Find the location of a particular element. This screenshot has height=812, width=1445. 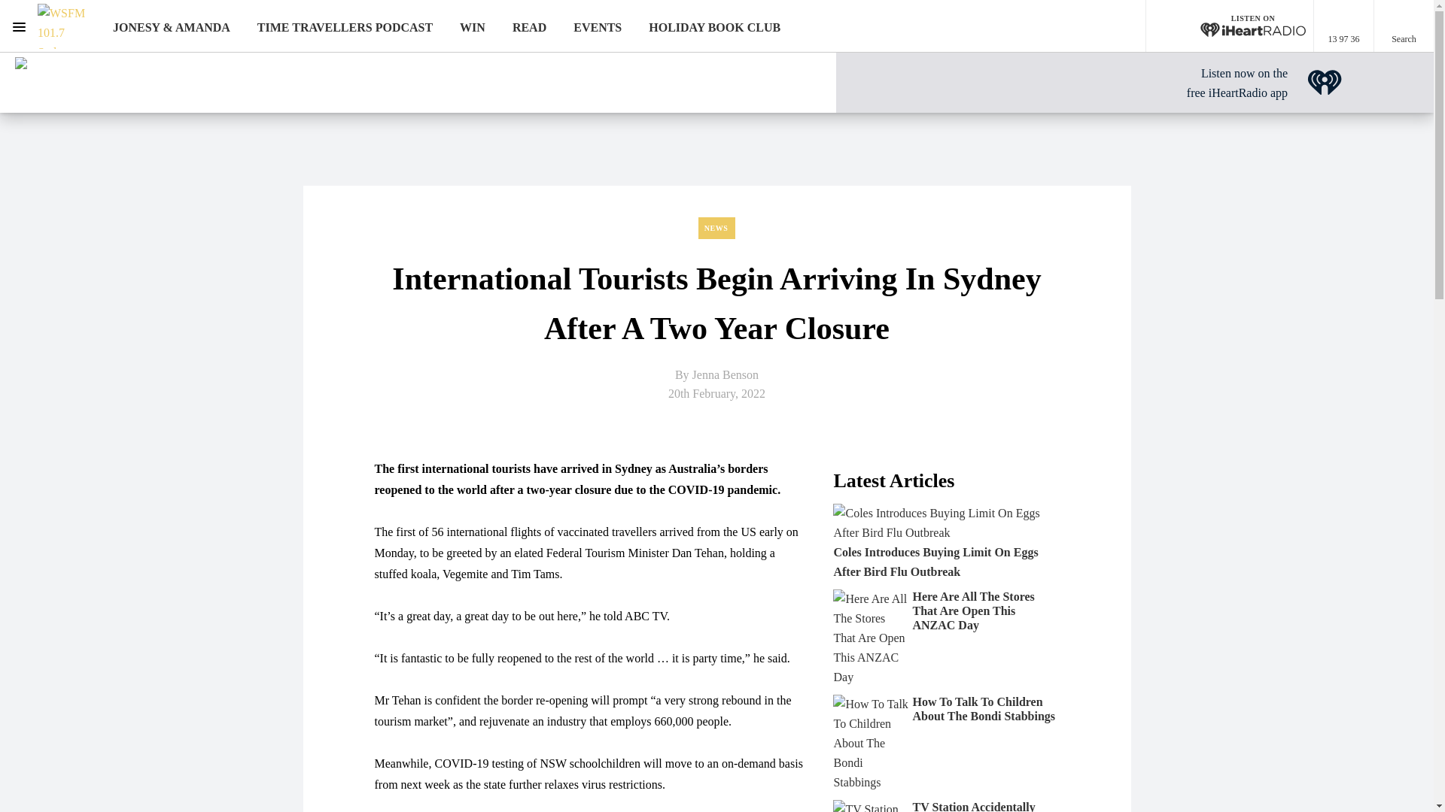

ON AIR NOW is located at coordinates (1325, 82).